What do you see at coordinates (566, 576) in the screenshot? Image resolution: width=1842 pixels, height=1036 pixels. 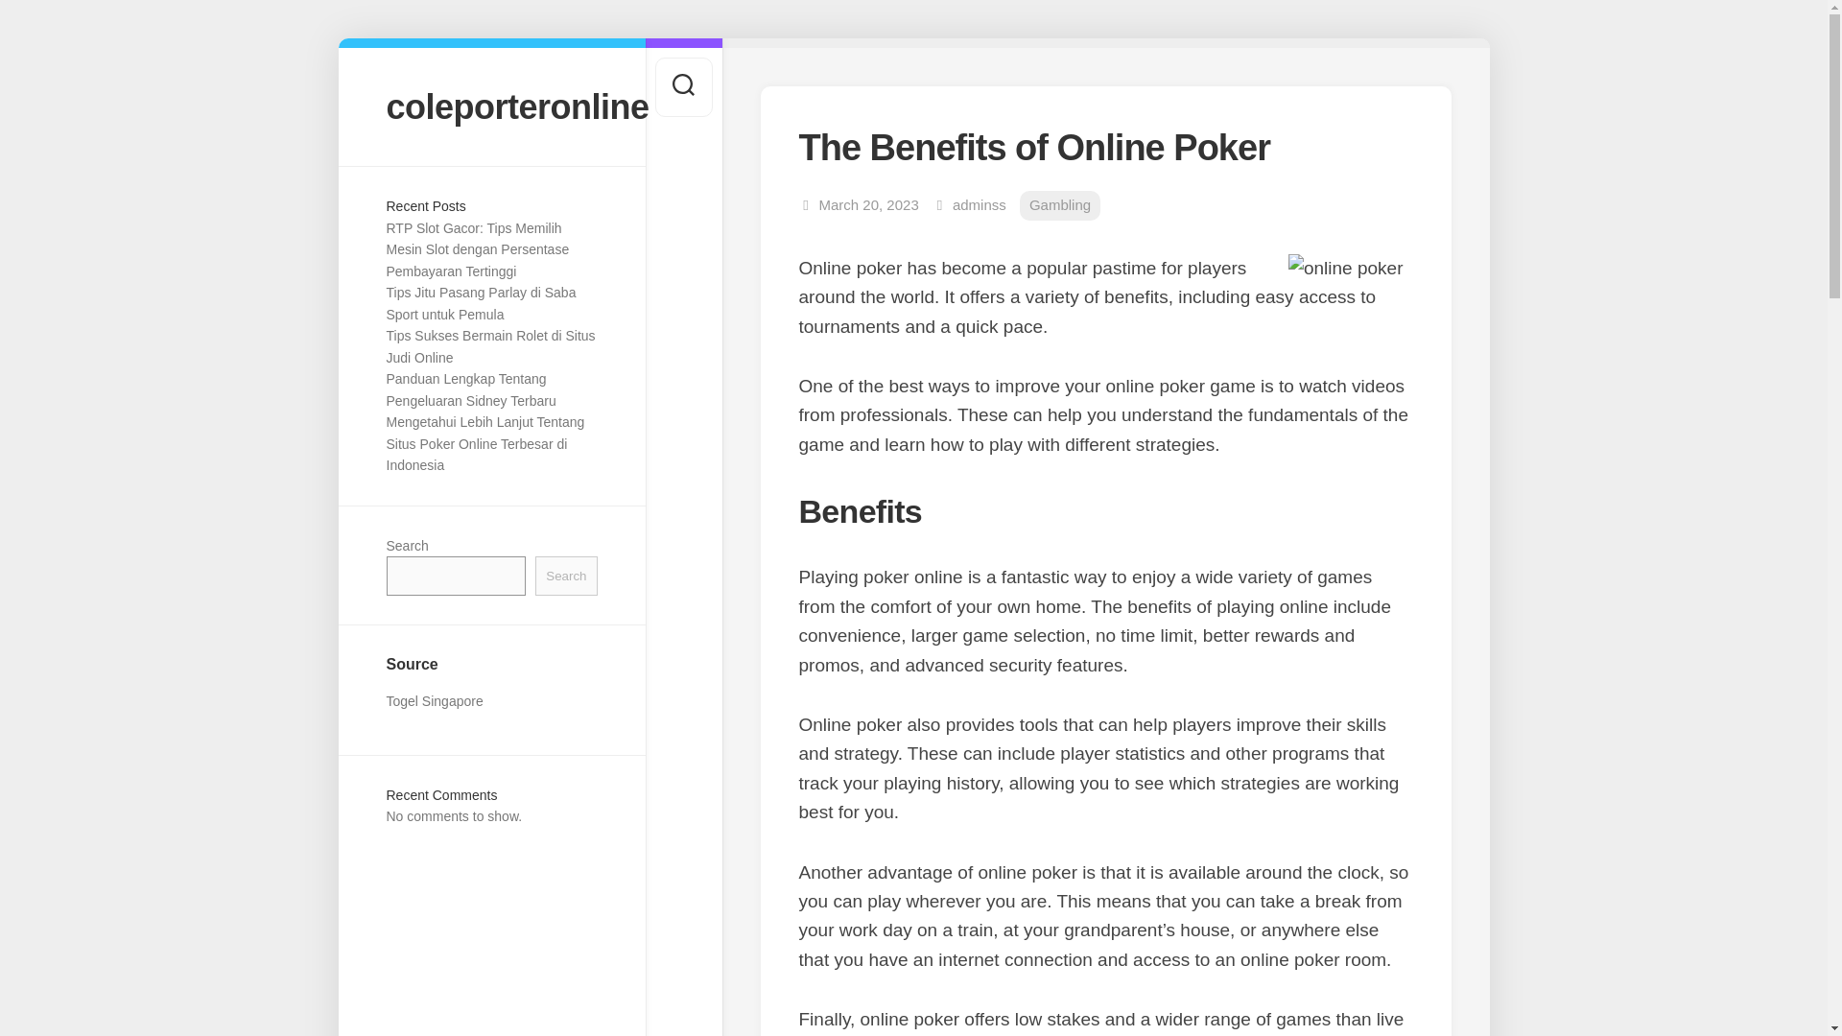 I see `Search` at bounding box center [566, 576].